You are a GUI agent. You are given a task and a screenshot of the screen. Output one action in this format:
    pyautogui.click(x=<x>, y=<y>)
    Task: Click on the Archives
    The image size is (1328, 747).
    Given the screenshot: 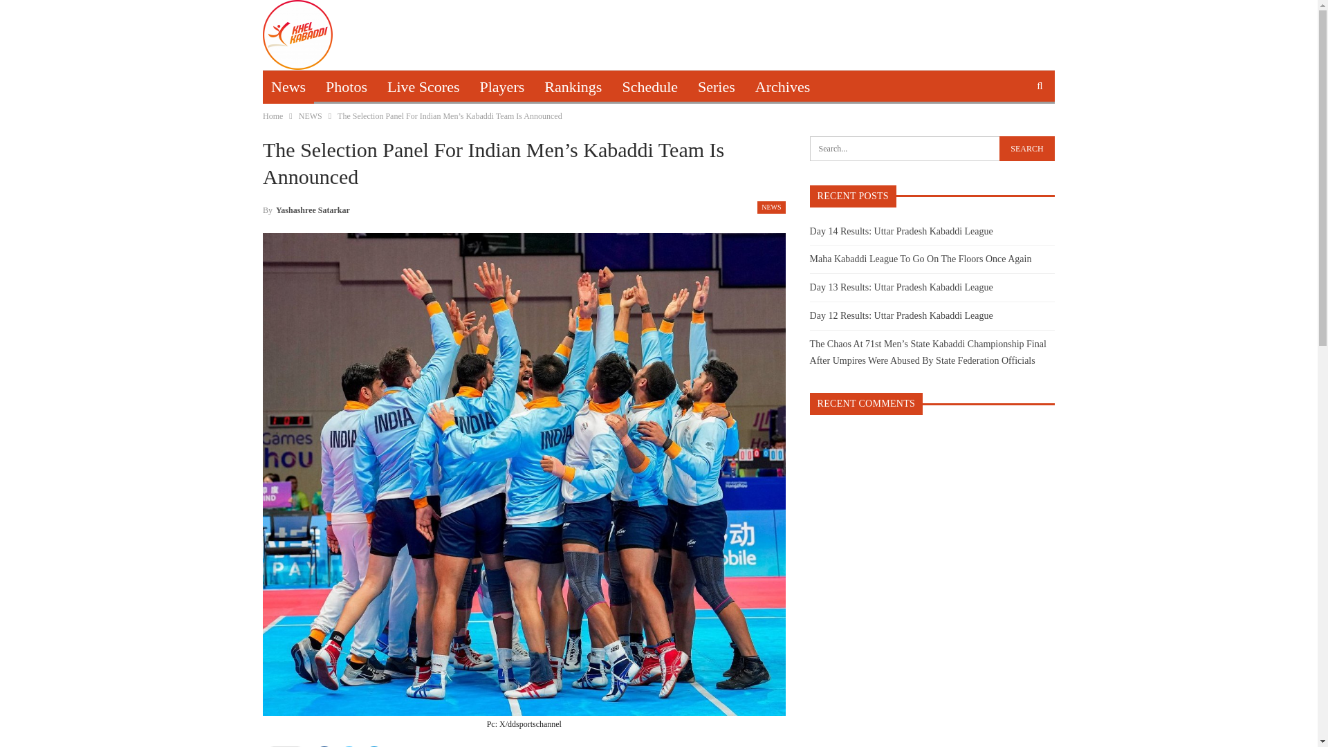 What is the action you would take?
    pyautogui.click(x=782, y=87)
    